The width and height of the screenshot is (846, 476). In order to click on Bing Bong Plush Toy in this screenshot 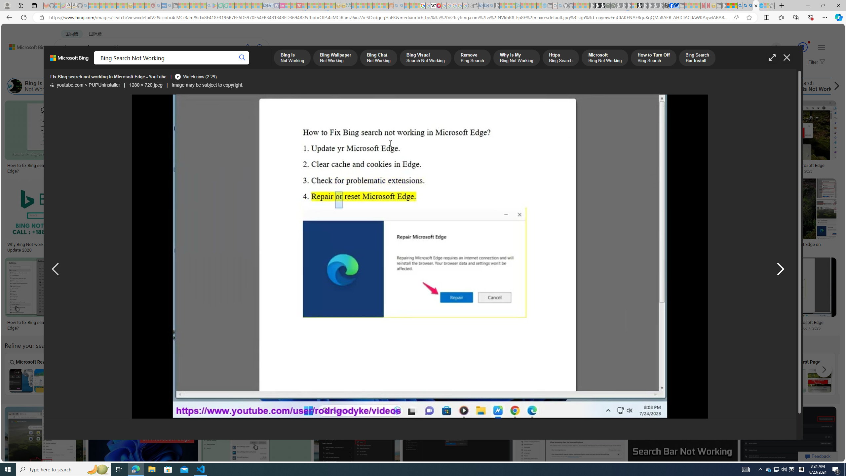, I will do `click(467, 143)`.